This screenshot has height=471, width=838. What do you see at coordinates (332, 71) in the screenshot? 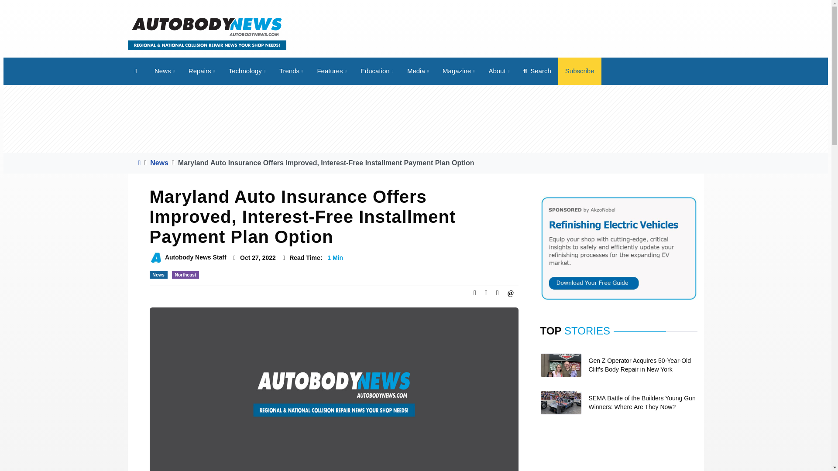
I see `Features` at bounding box center [332, 71].